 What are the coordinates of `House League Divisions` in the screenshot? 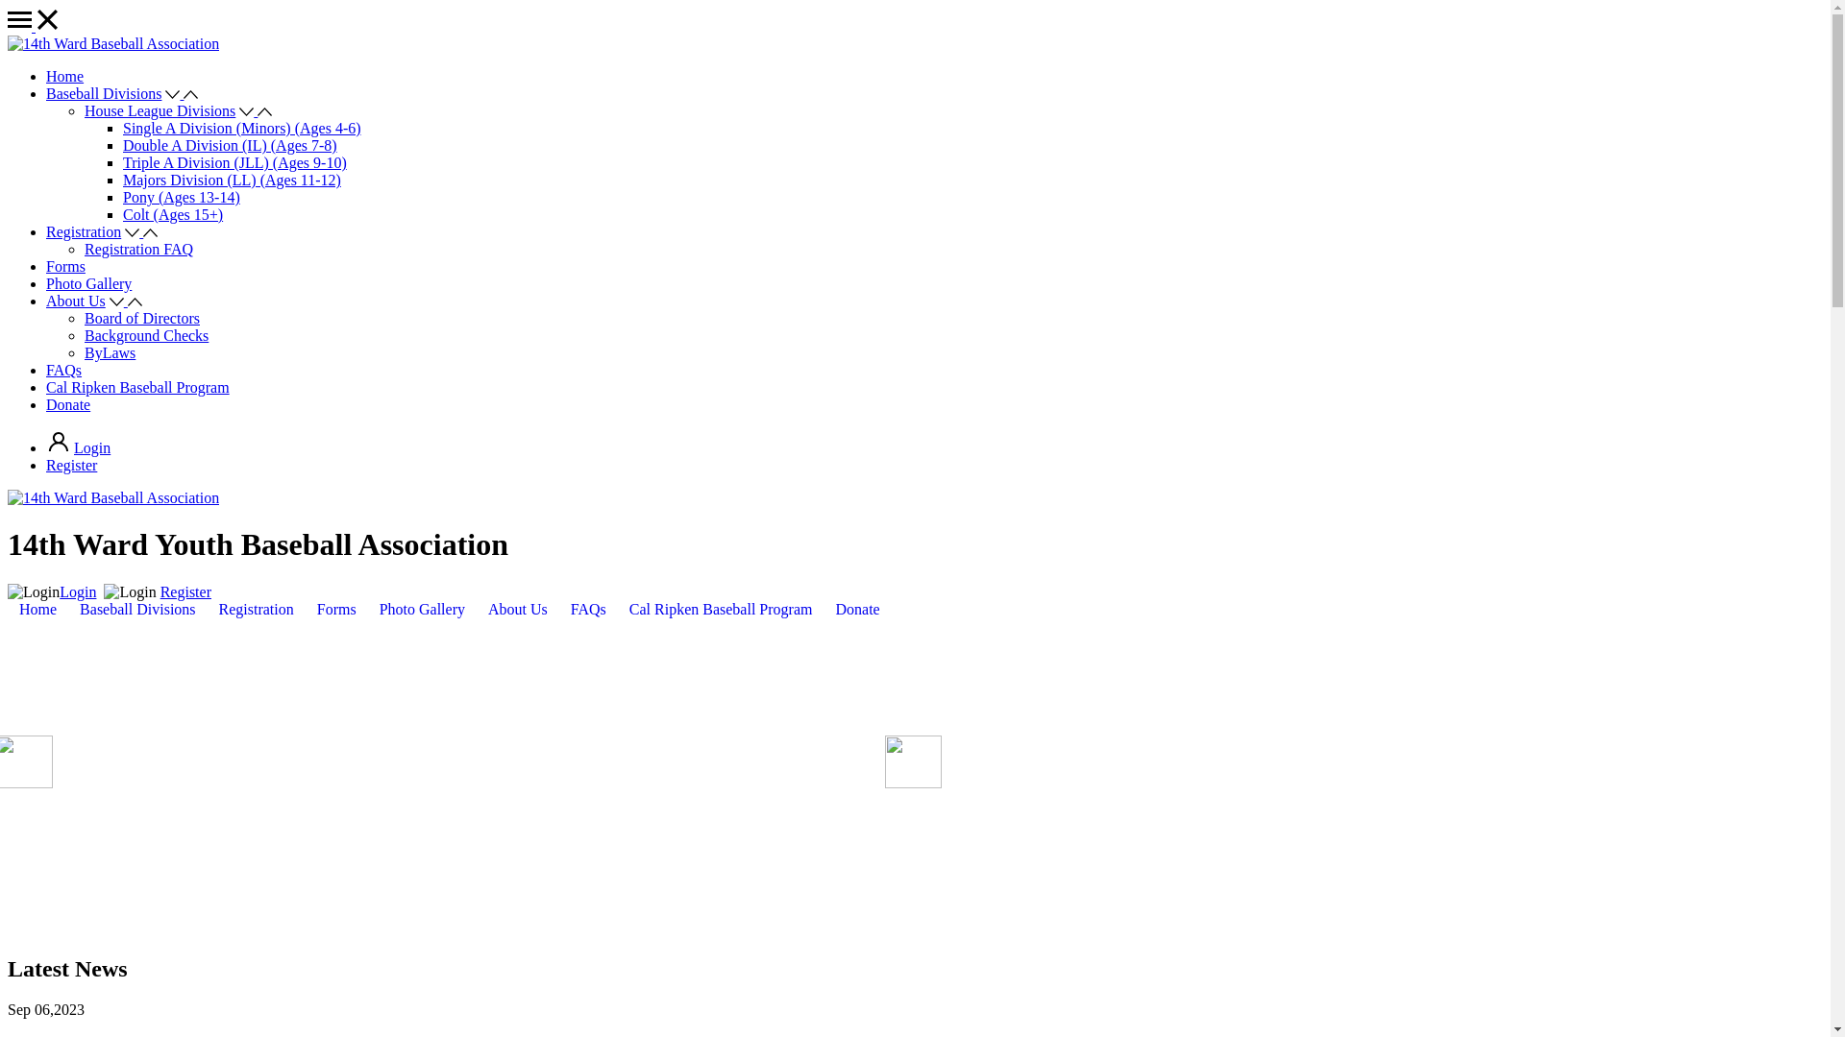 It's located at (160, 111).